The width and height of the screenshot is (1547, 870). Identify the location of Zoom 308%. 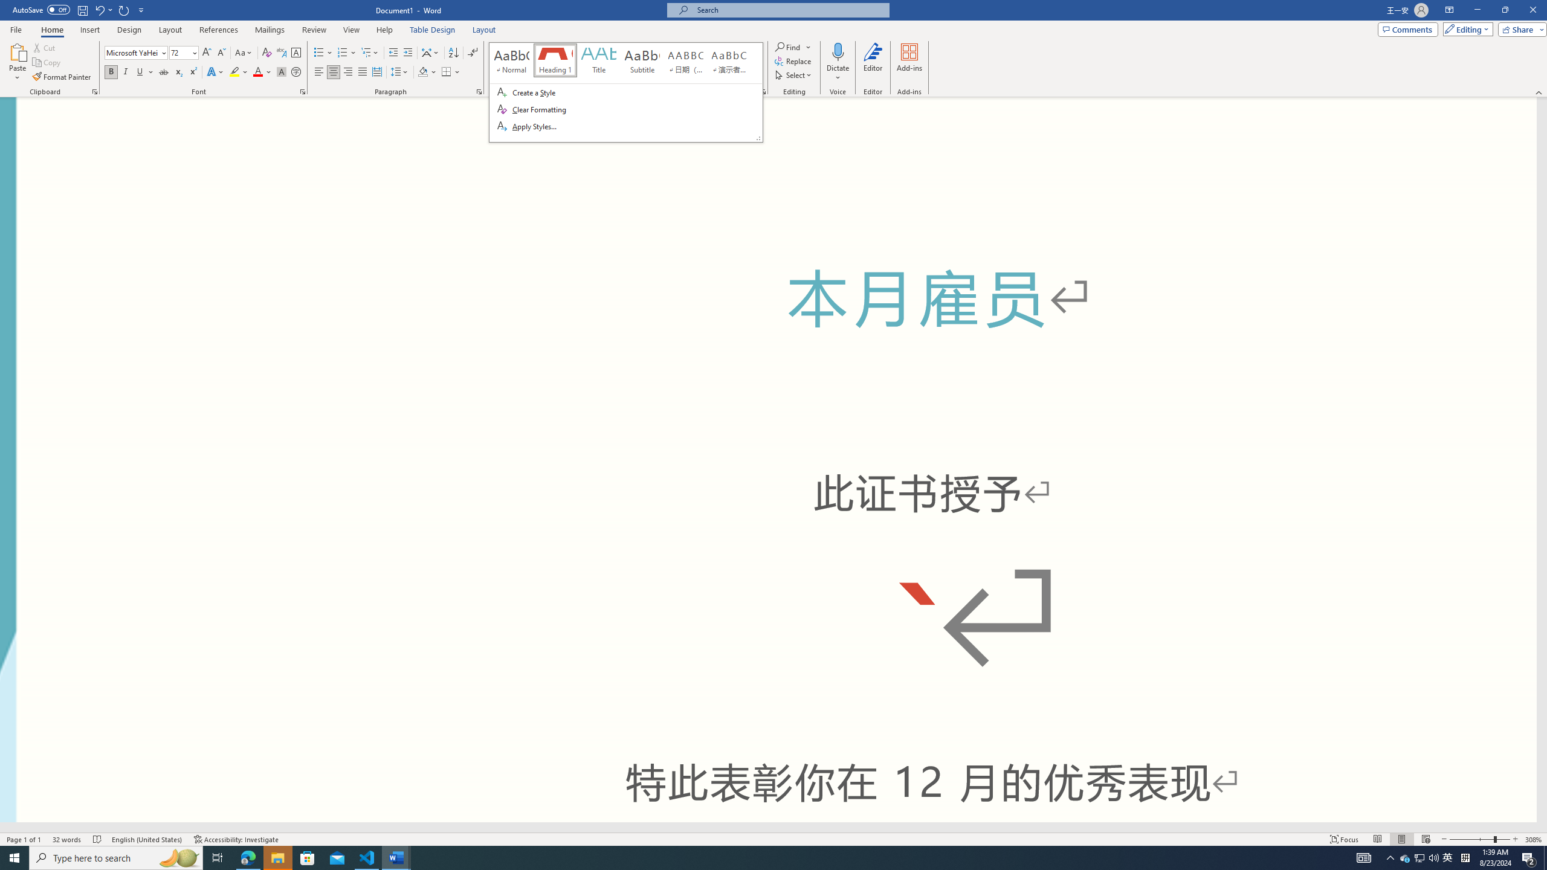
(1534, 839).